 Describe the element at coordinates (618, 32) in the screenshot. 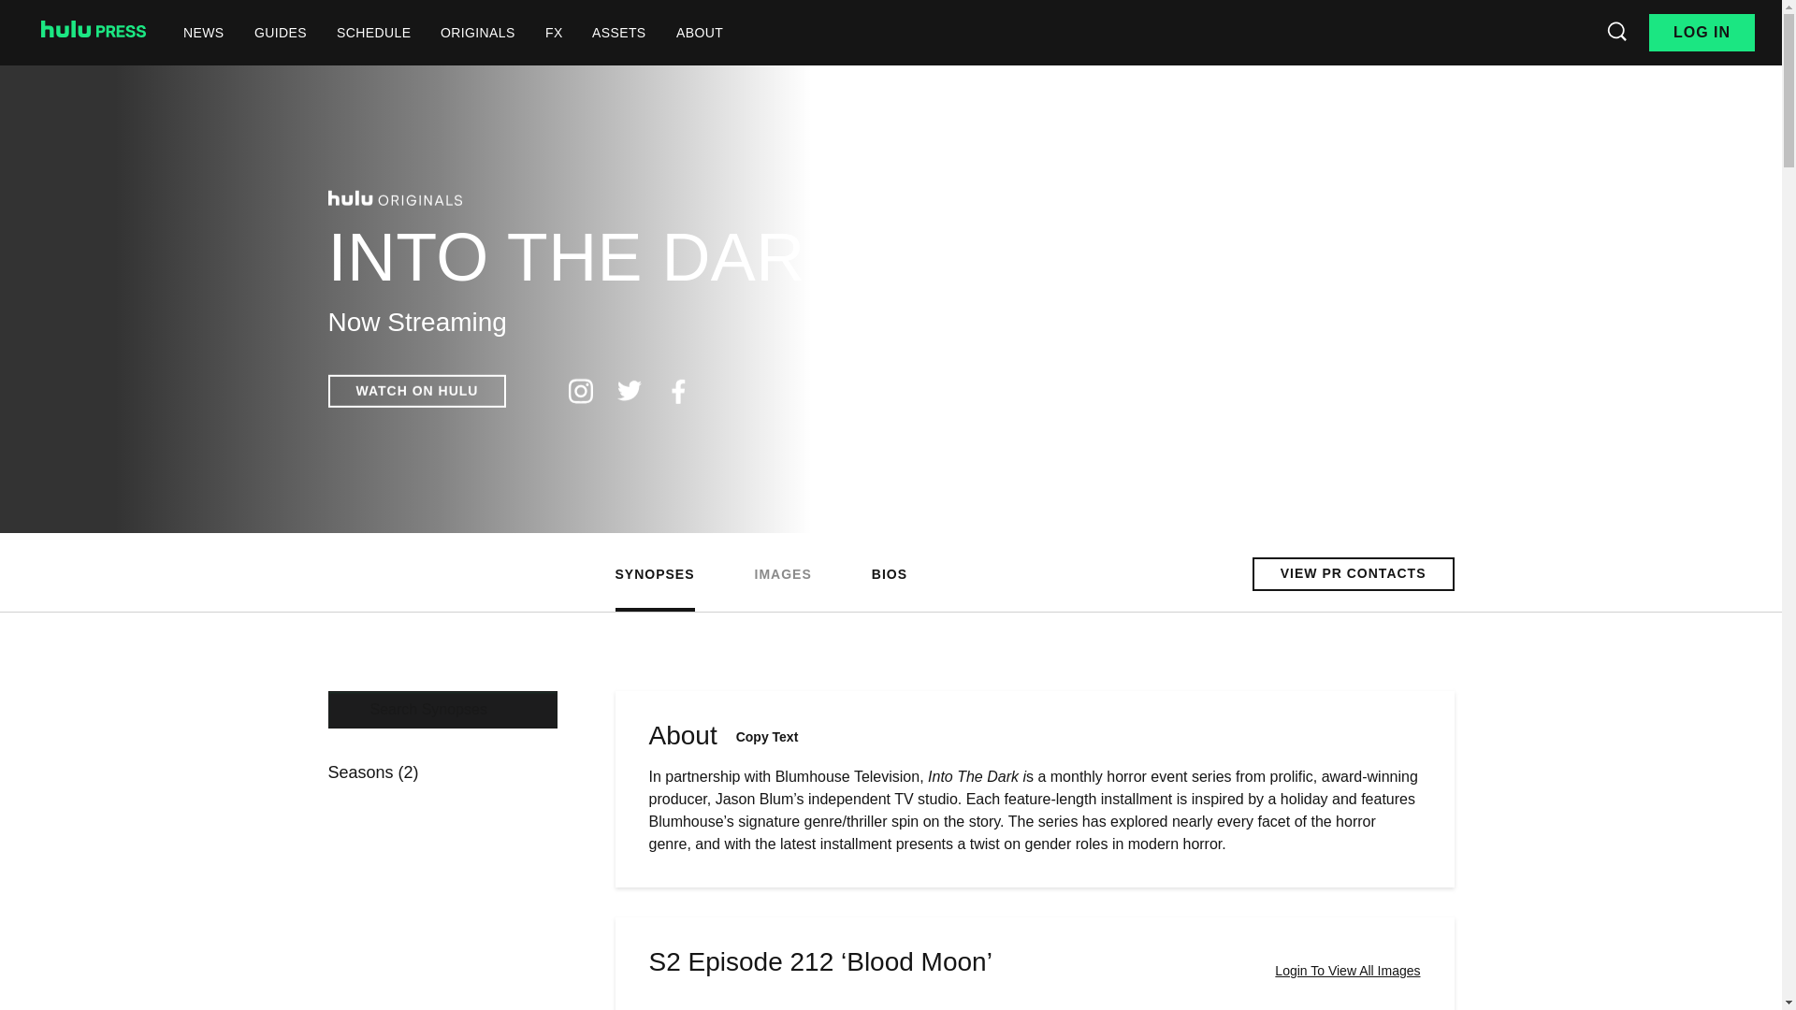

I see `ASSETS` at that location.